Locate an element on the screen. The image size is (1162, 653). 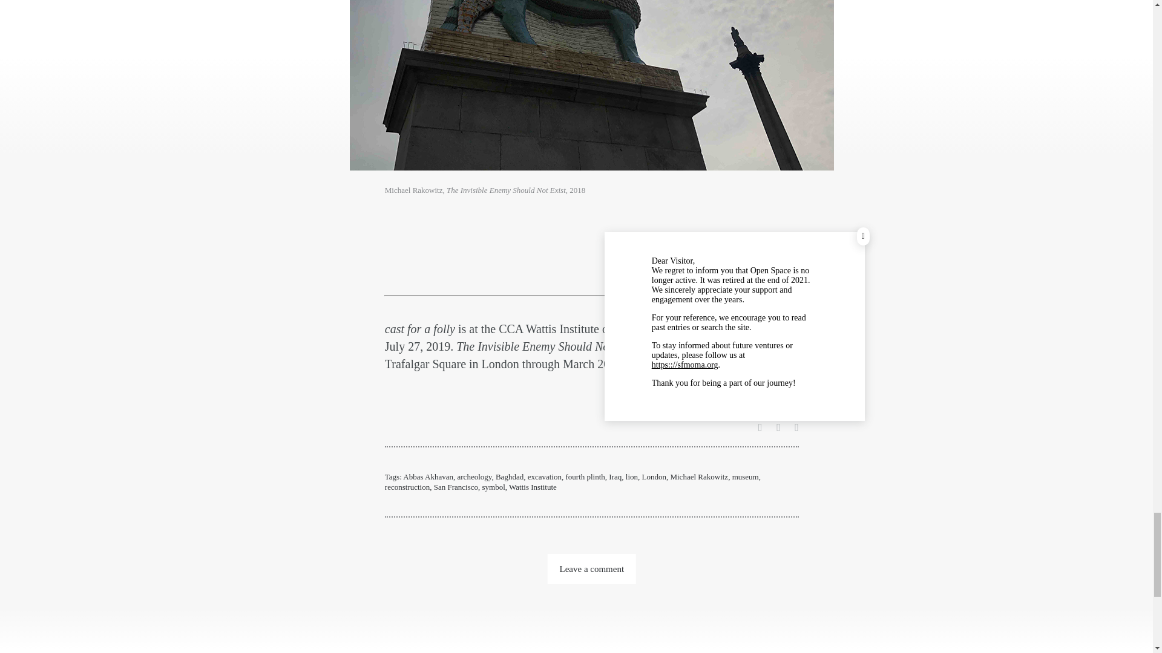
San Francisco is located at coordinates (455, 487).